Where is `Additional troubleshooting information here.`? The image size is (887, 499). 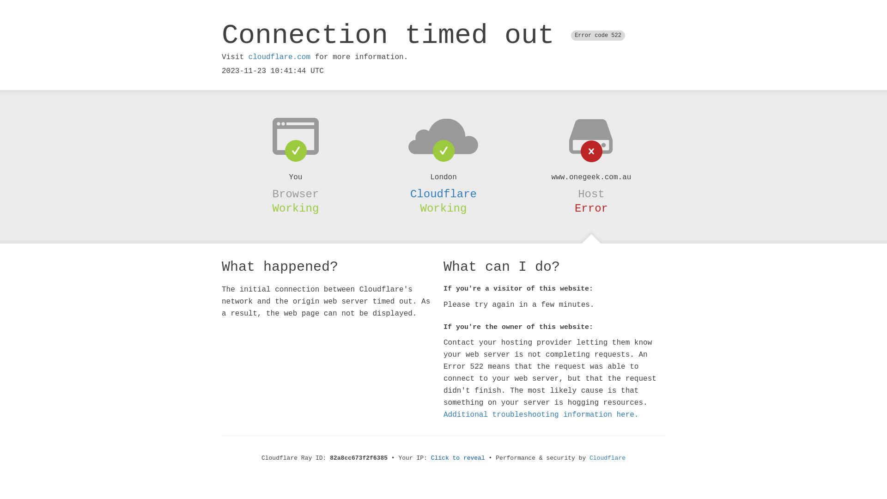 Additional troubleshooting information here. is located at coordinates (541, 415).